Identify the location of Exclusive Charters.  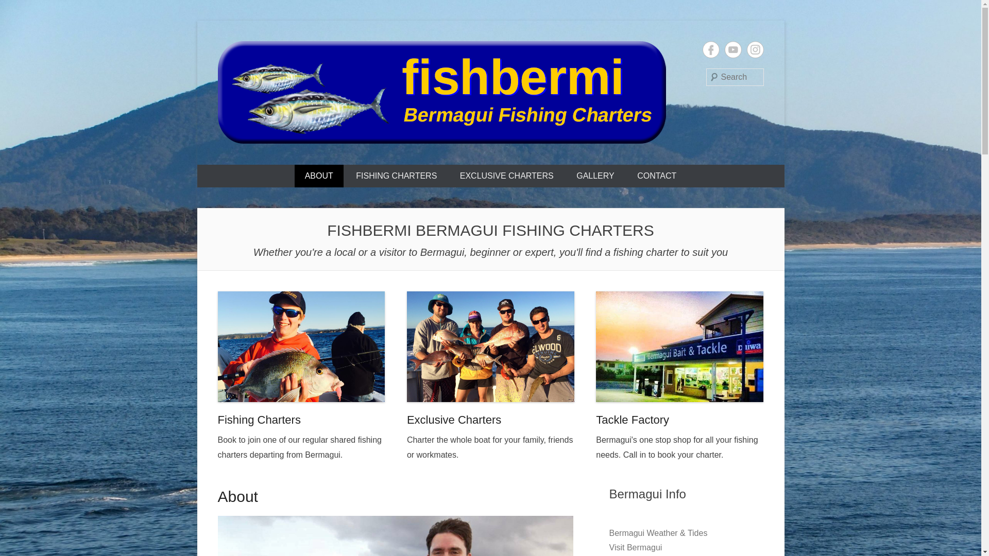
(454, 420).